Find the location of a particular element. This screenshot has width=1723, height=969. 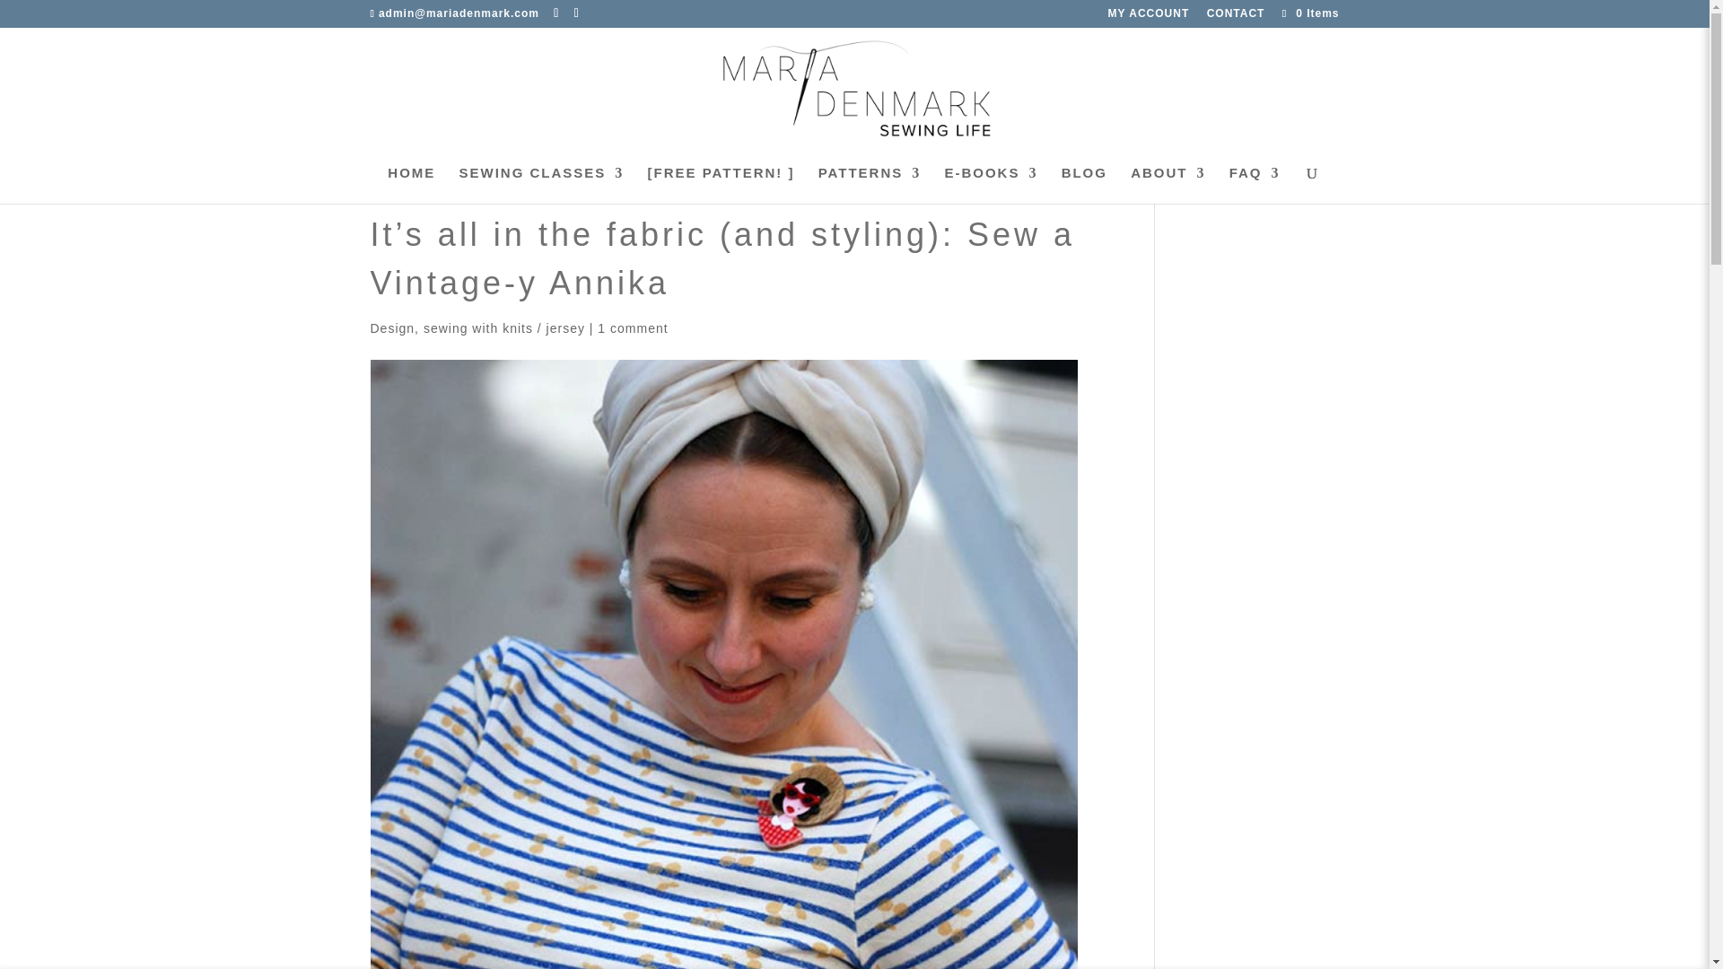

PATTERNS is located at coordinates (870, 185).